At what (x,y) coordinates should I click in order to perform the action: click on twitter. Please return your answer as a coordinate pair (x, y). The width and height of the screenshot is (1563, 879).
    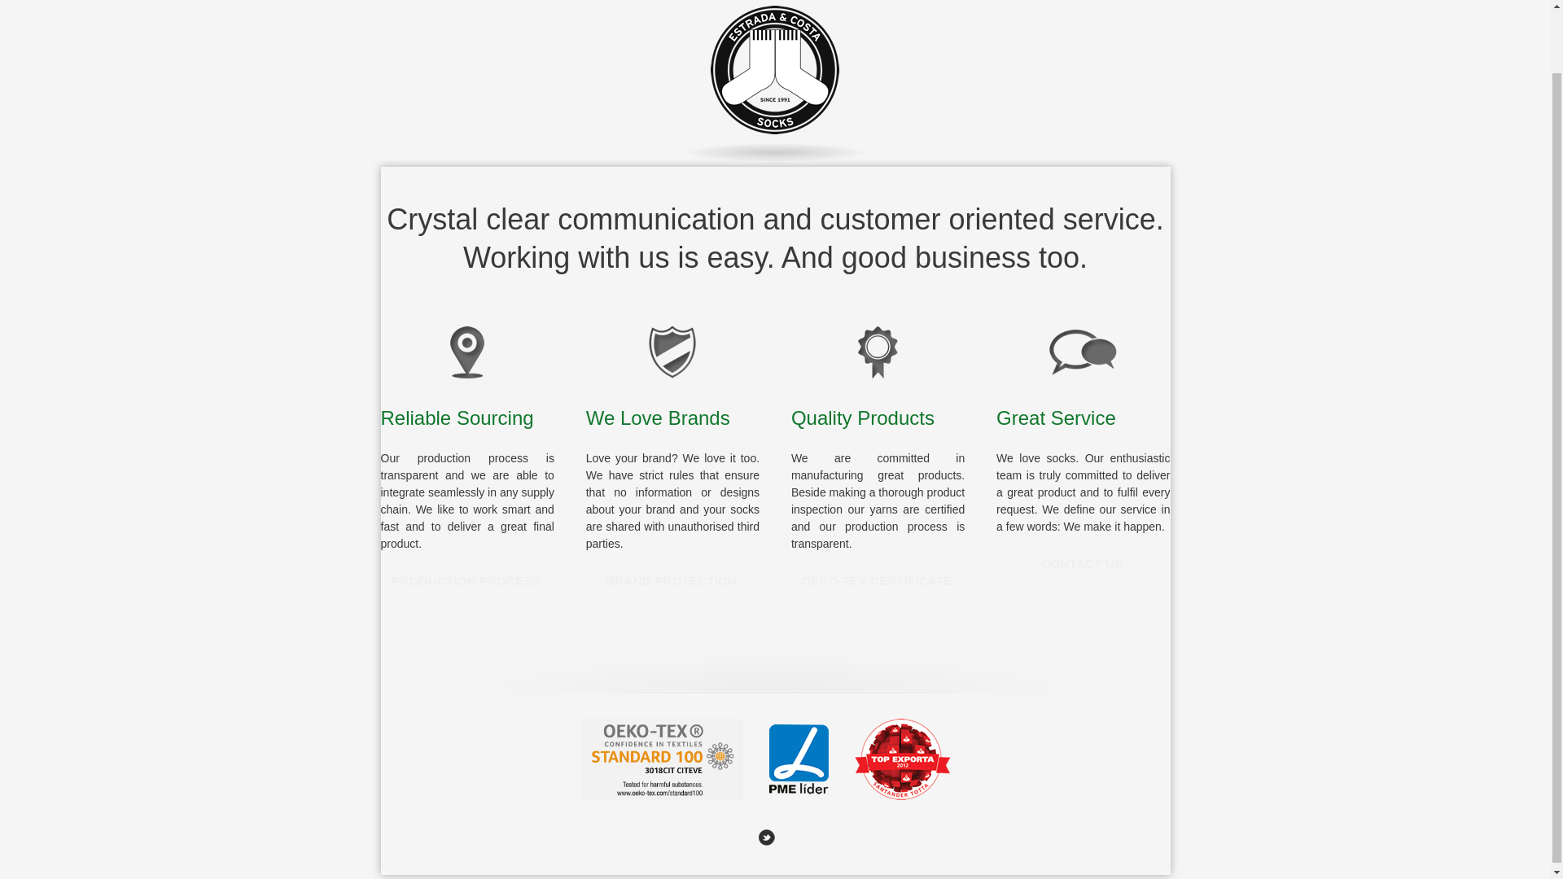
    Looking at the image, I should click on (767, 837).